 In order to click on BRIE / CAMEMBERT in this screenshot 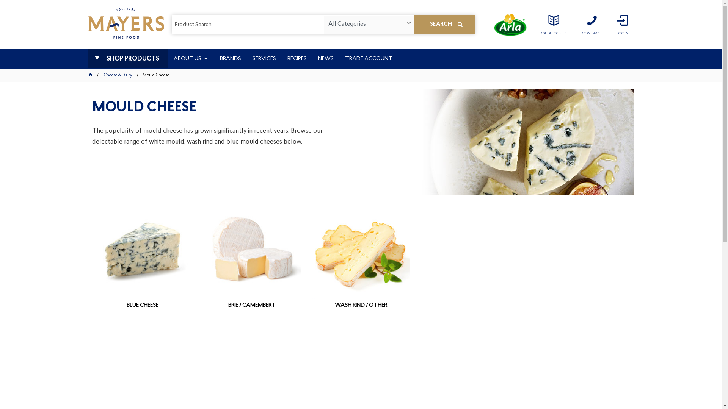, I will do `click(252, 314)`.